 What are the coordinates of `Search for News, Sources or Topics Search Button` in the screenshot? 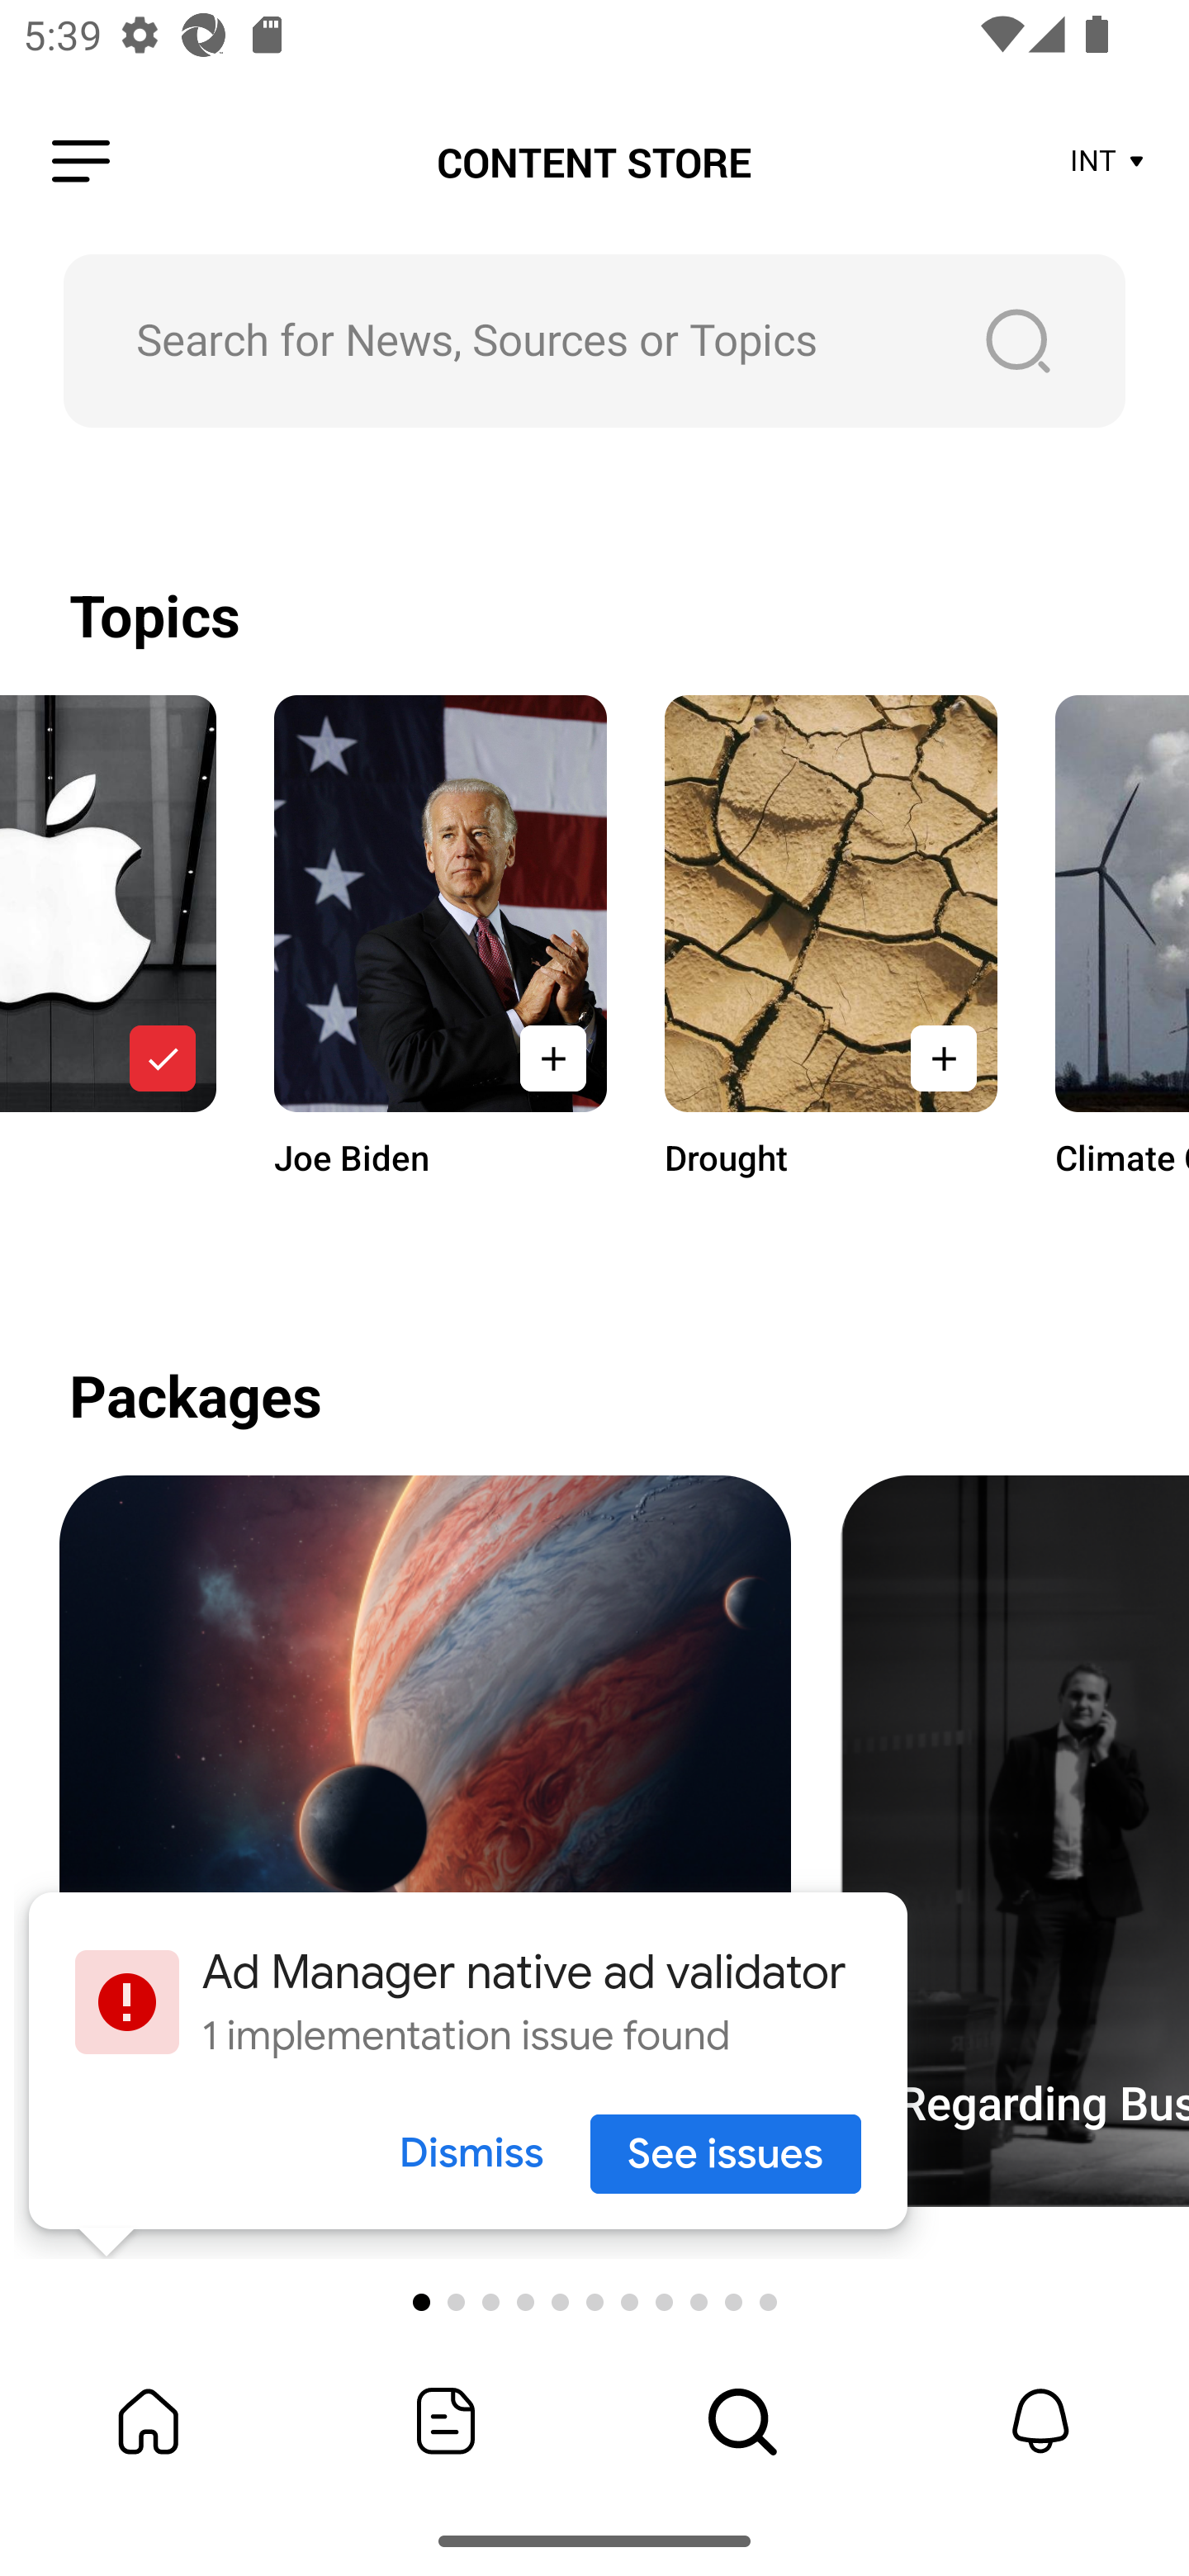 It's located at (594, 340).